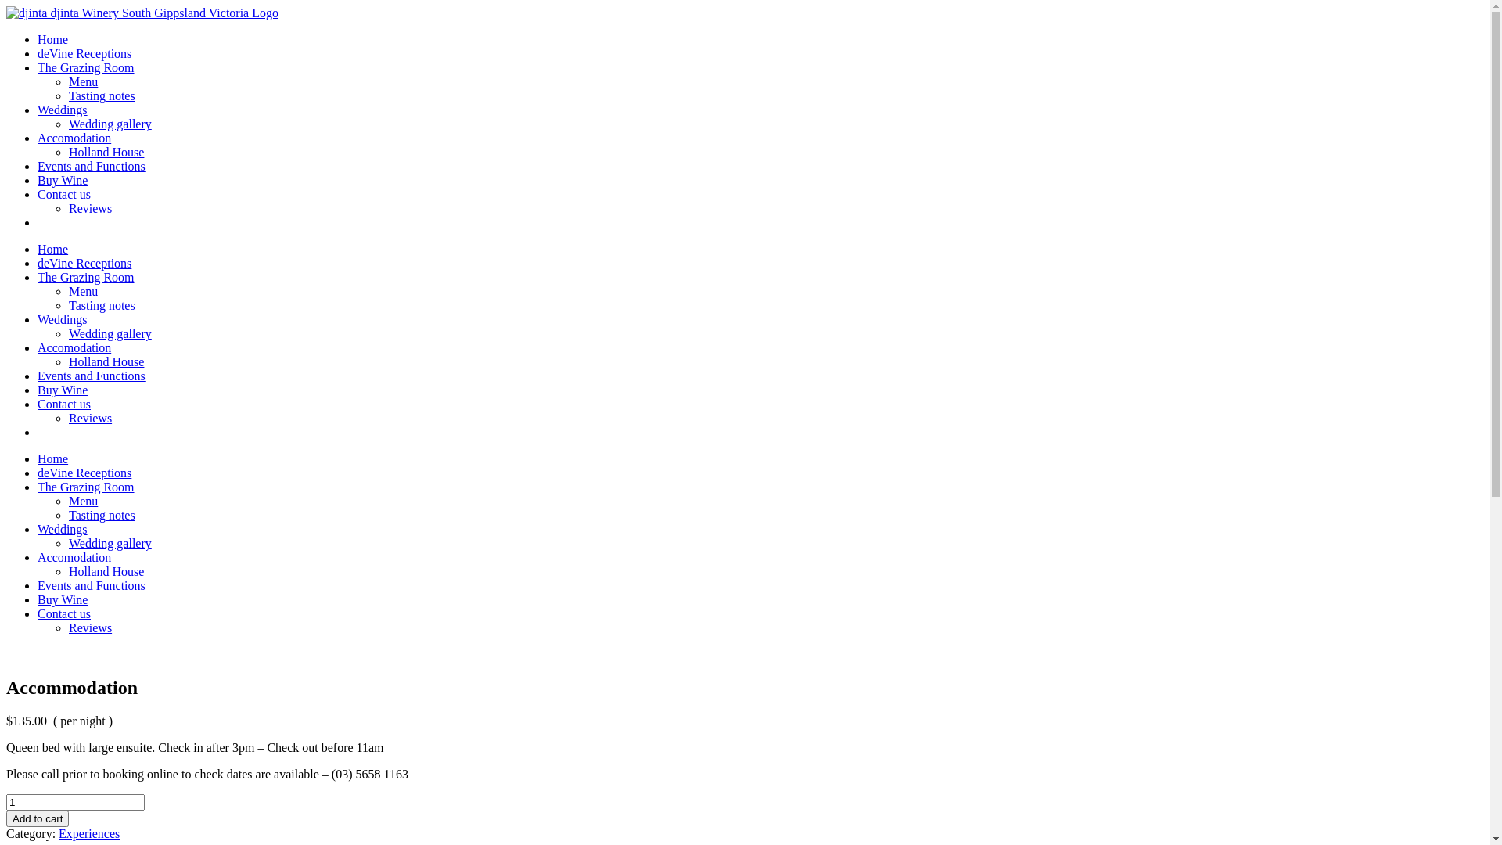  What do you see at coordinates (86, 67) in the screenshot?
I see `The Grazing Room` at bounding box center [86, 67].